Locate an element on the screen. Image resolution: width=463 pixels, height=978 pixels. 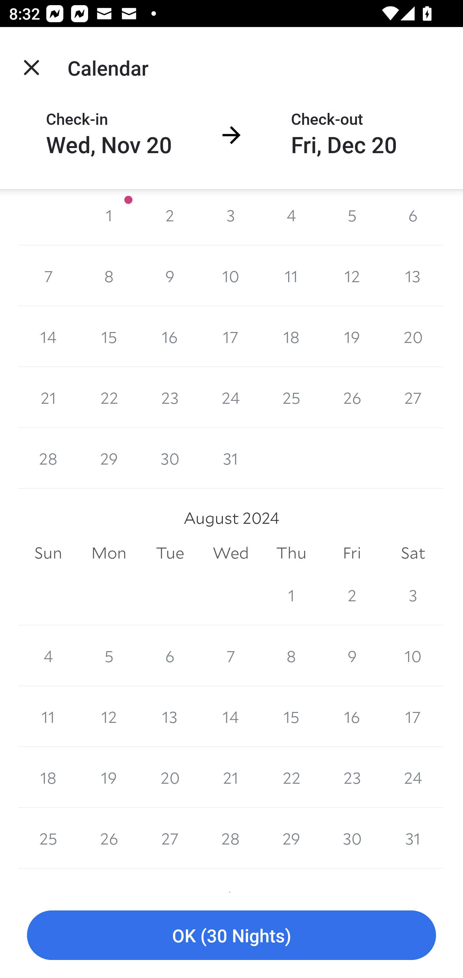
28 28 July 2024 is located at coordinates (48, 459).